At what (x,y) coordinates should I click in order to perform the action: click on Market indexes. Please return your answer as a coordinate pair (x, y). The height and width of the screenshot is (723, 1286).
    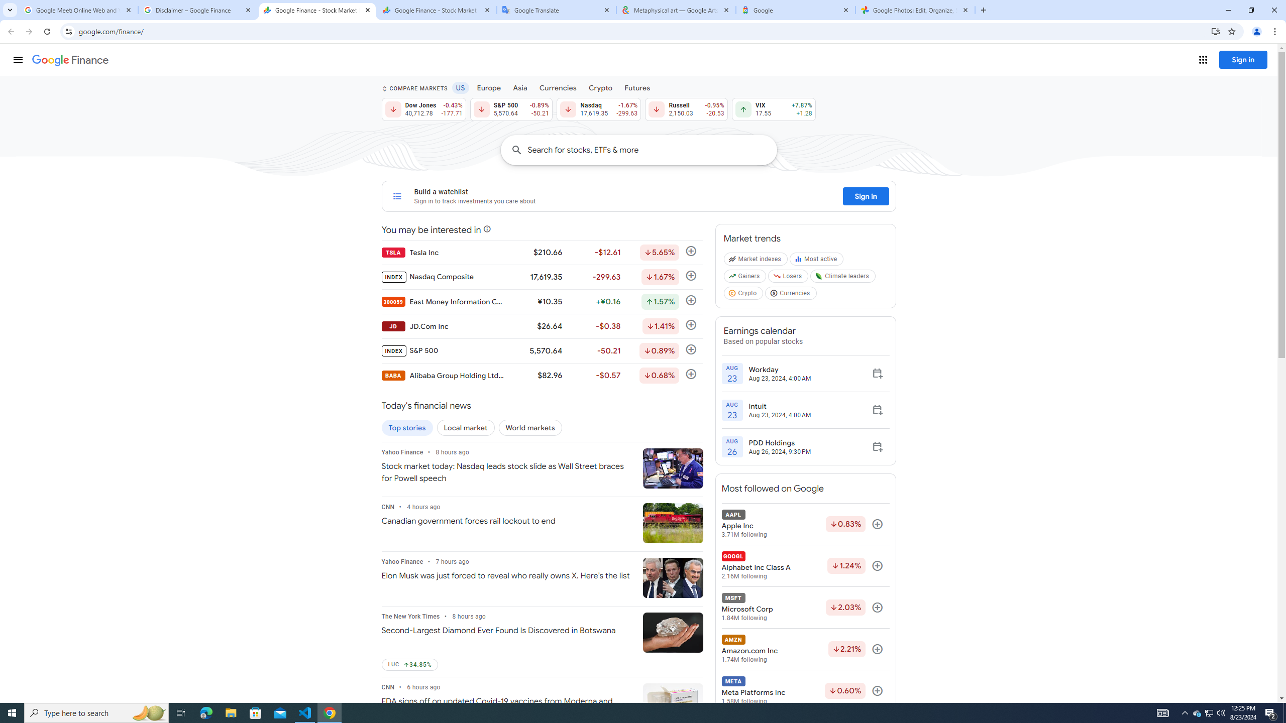
    Looking at the image, I should click on (756, 261).